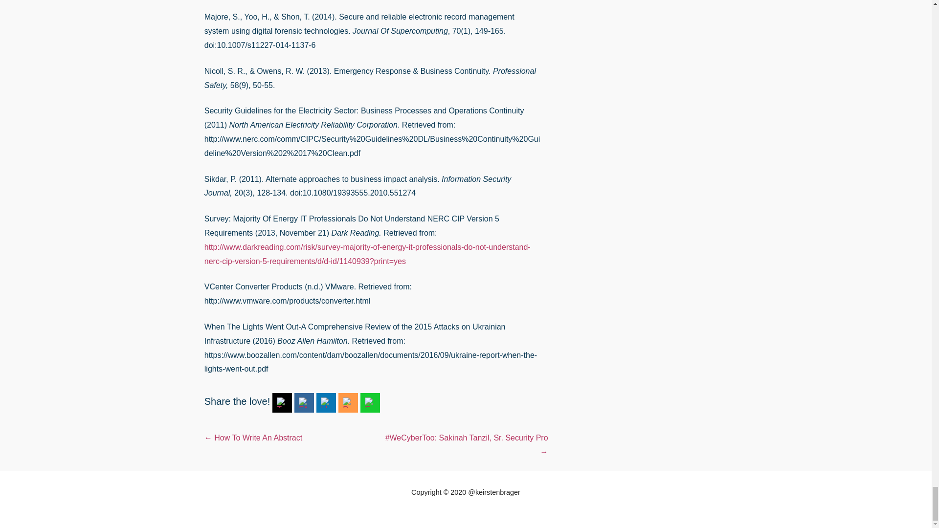 The image size is (939, 528). I want to click on RSS, so click(348, 403).